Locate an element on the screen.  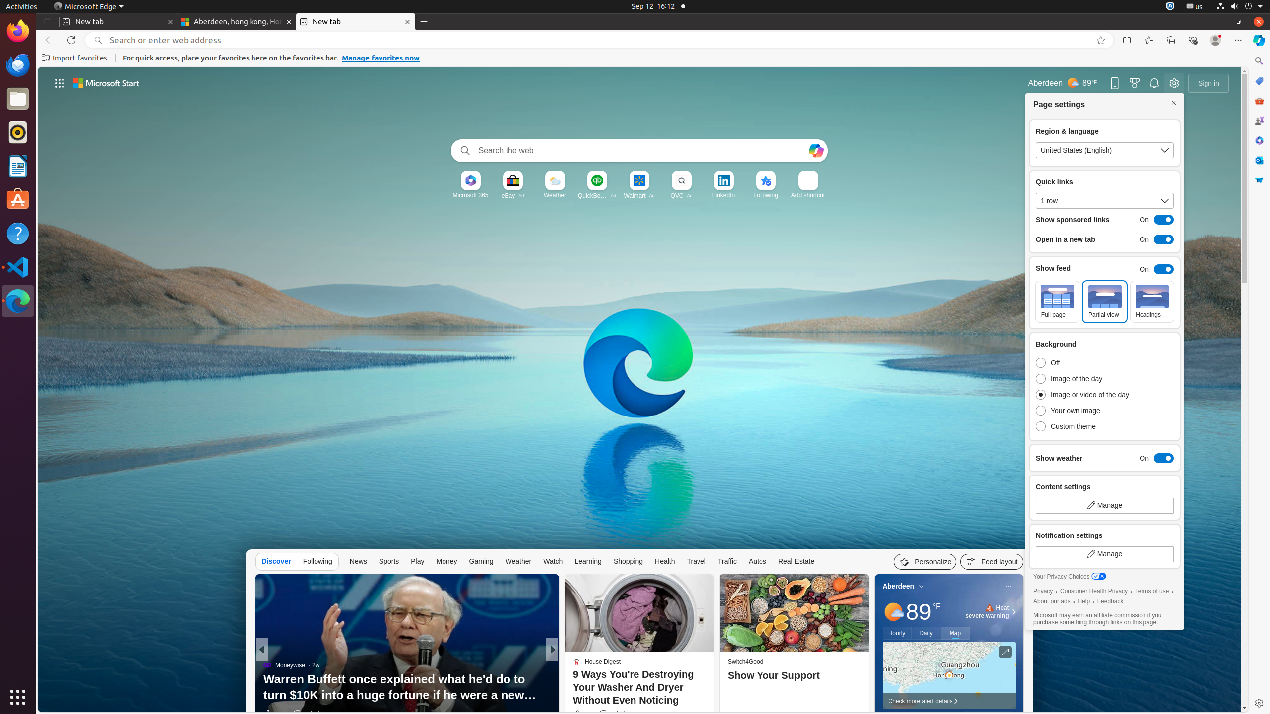
View comments 23 Comment is located at coordinates (627, 714).